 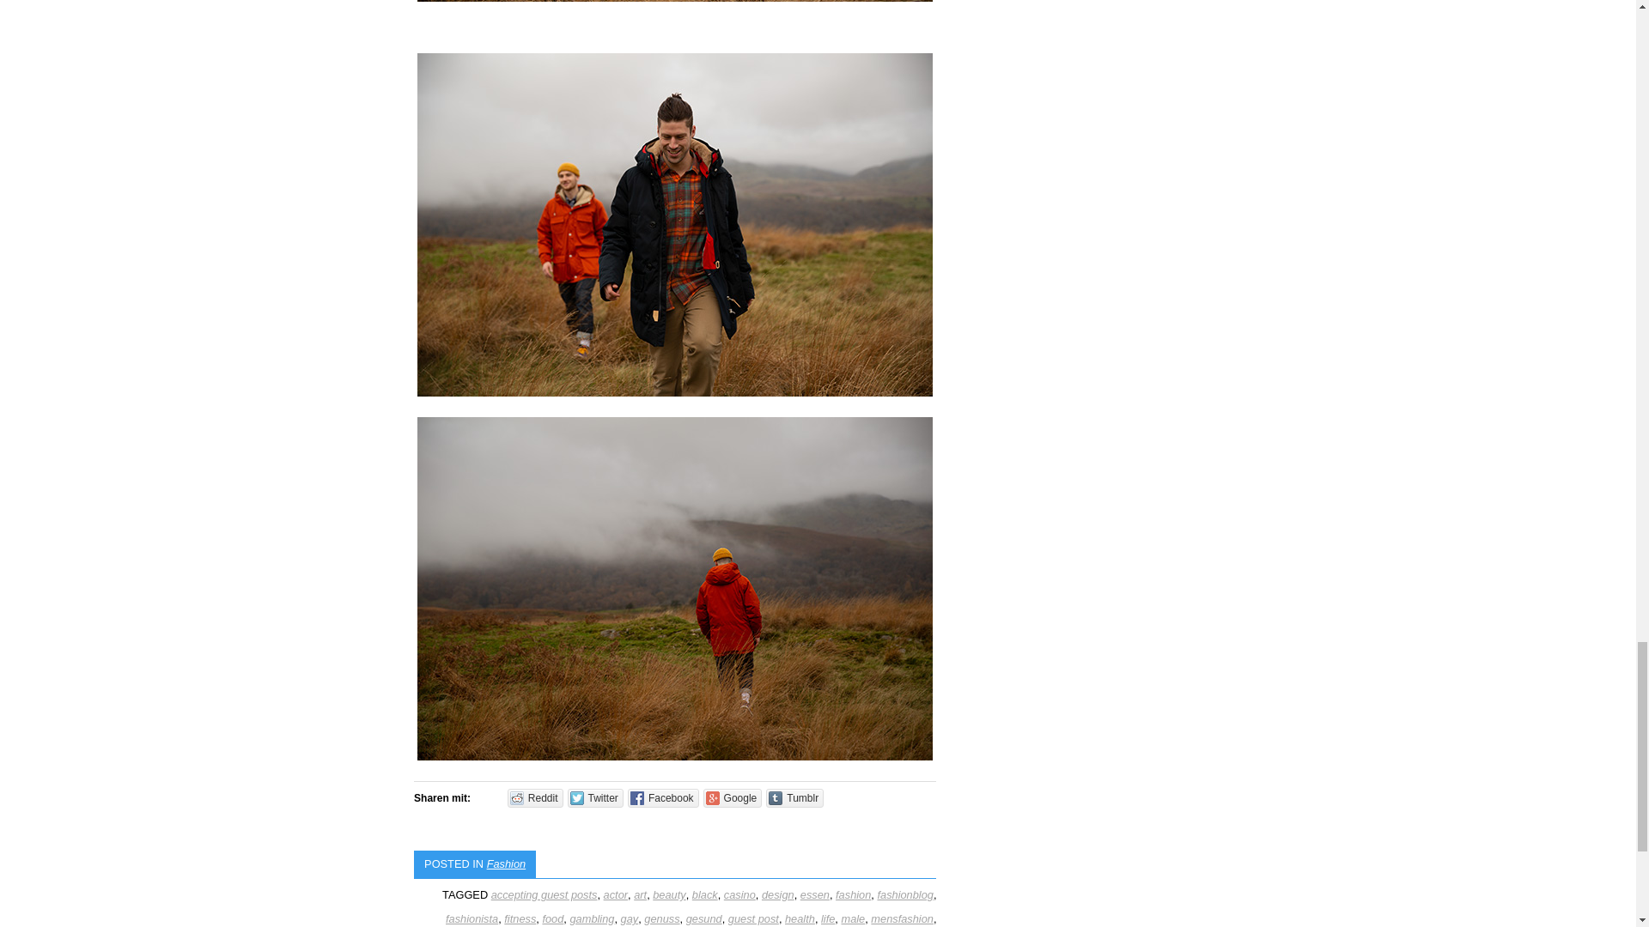 I want to click on Google, so click(x=733, y=798).